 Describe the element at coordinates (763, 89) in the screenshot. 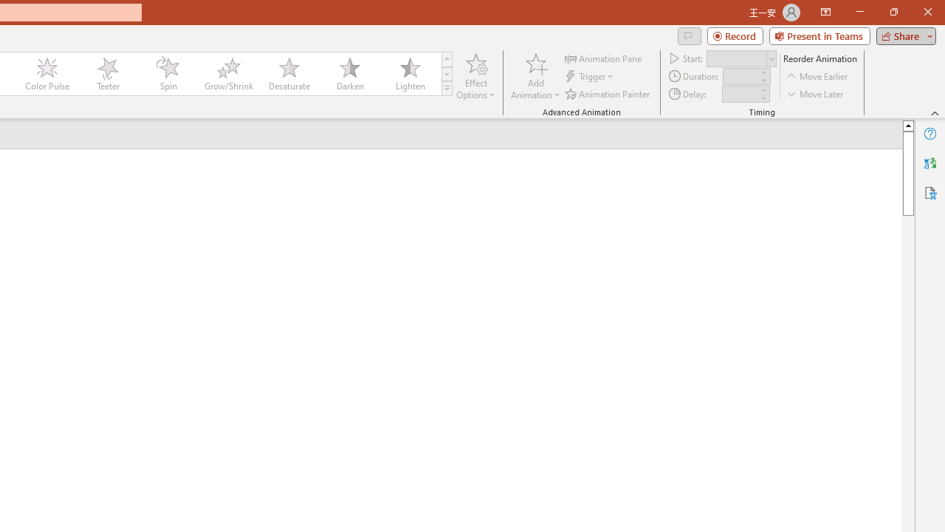

I see `More` at that location.